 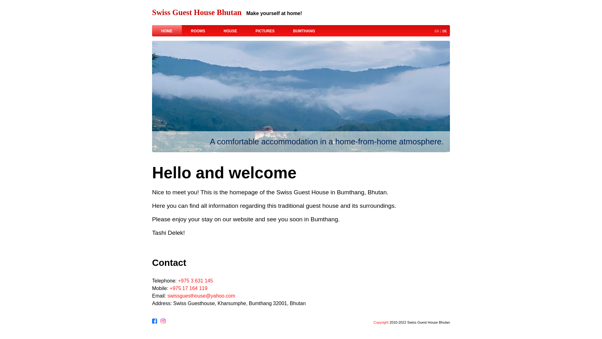 What do you see at coordinates (445, 31) in the screenshot?
I see `DE` at bounding box center [445, 31].